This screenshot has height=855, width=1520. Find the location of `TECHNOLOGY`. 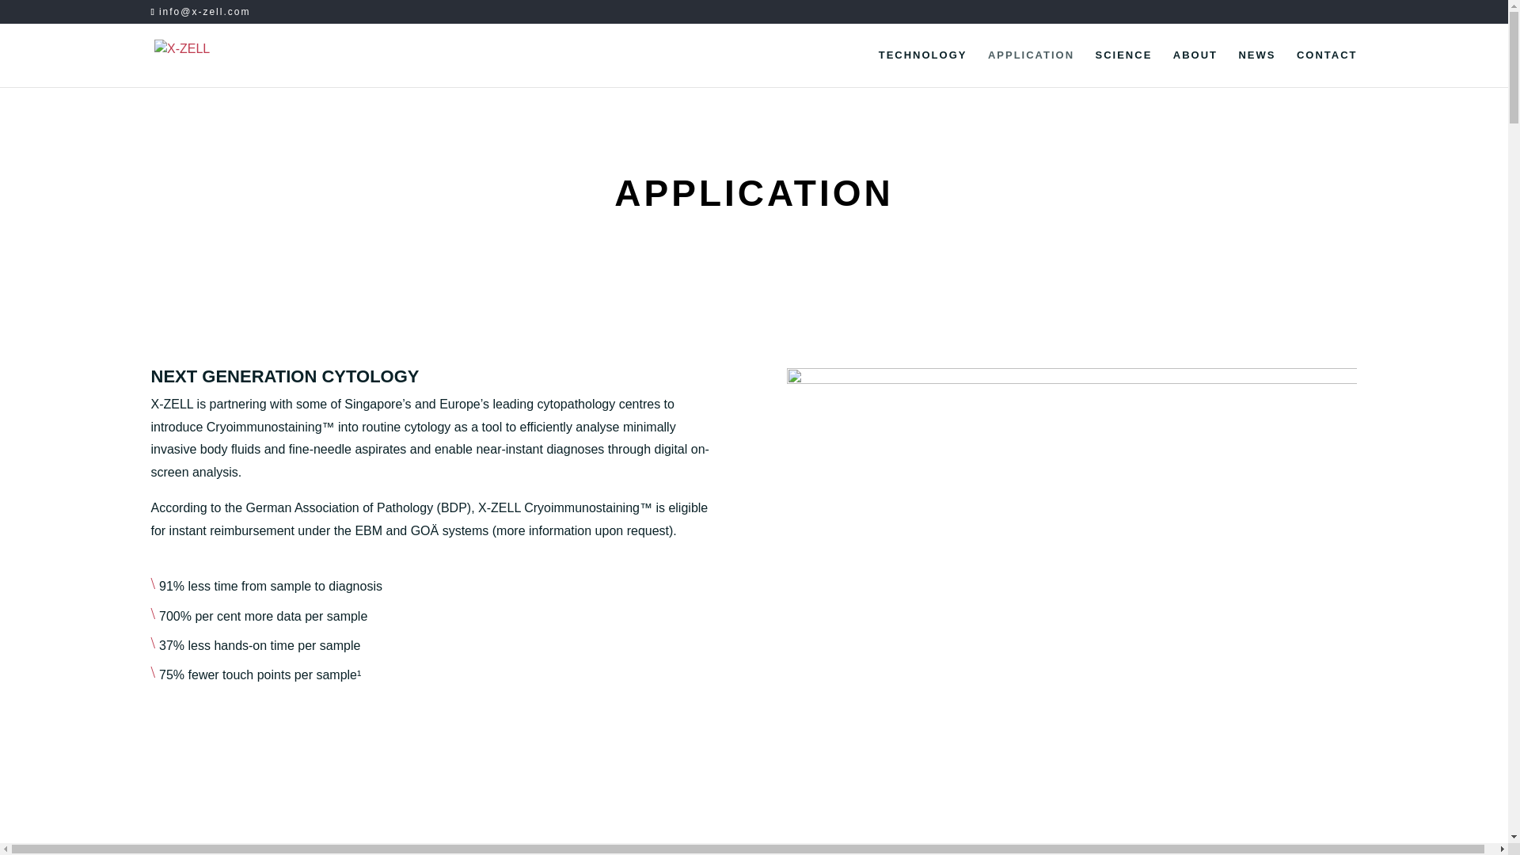

TECHNOLOGY is located at coordinates (922, 68).